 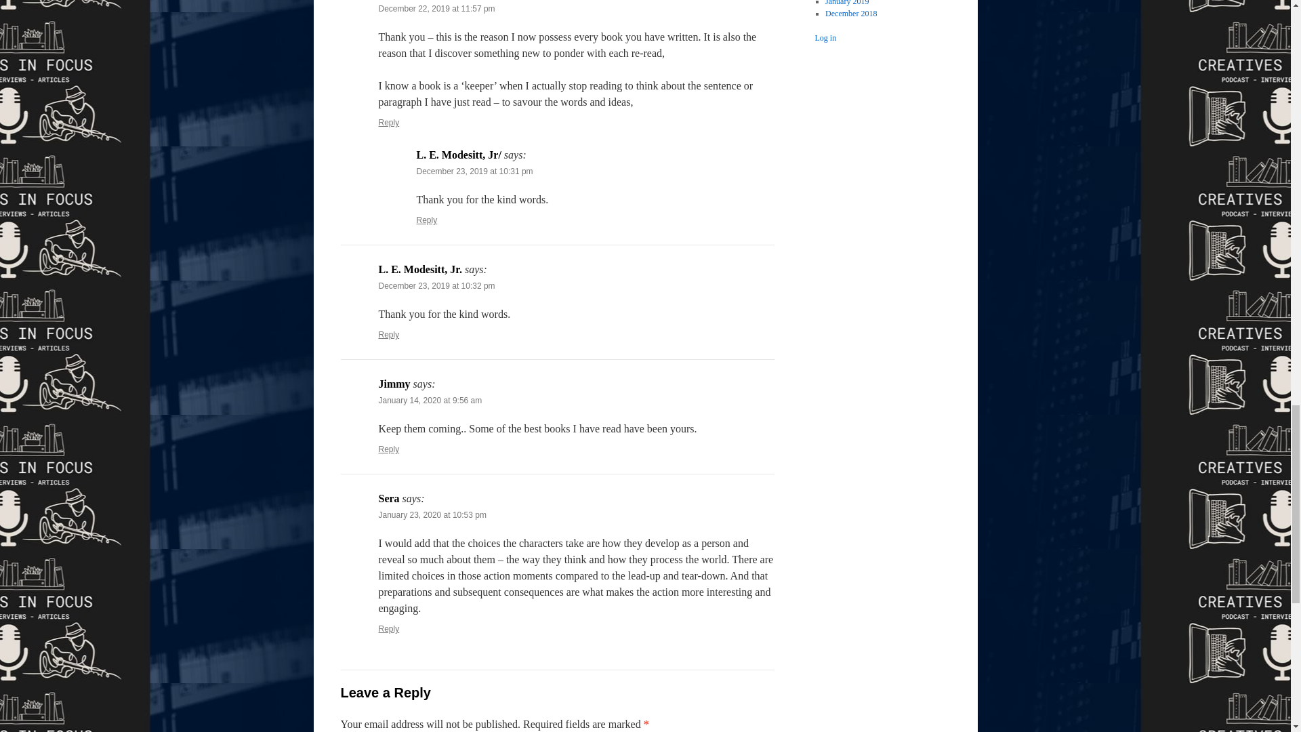 I want to click on Reply, so click(x=389, y=335).